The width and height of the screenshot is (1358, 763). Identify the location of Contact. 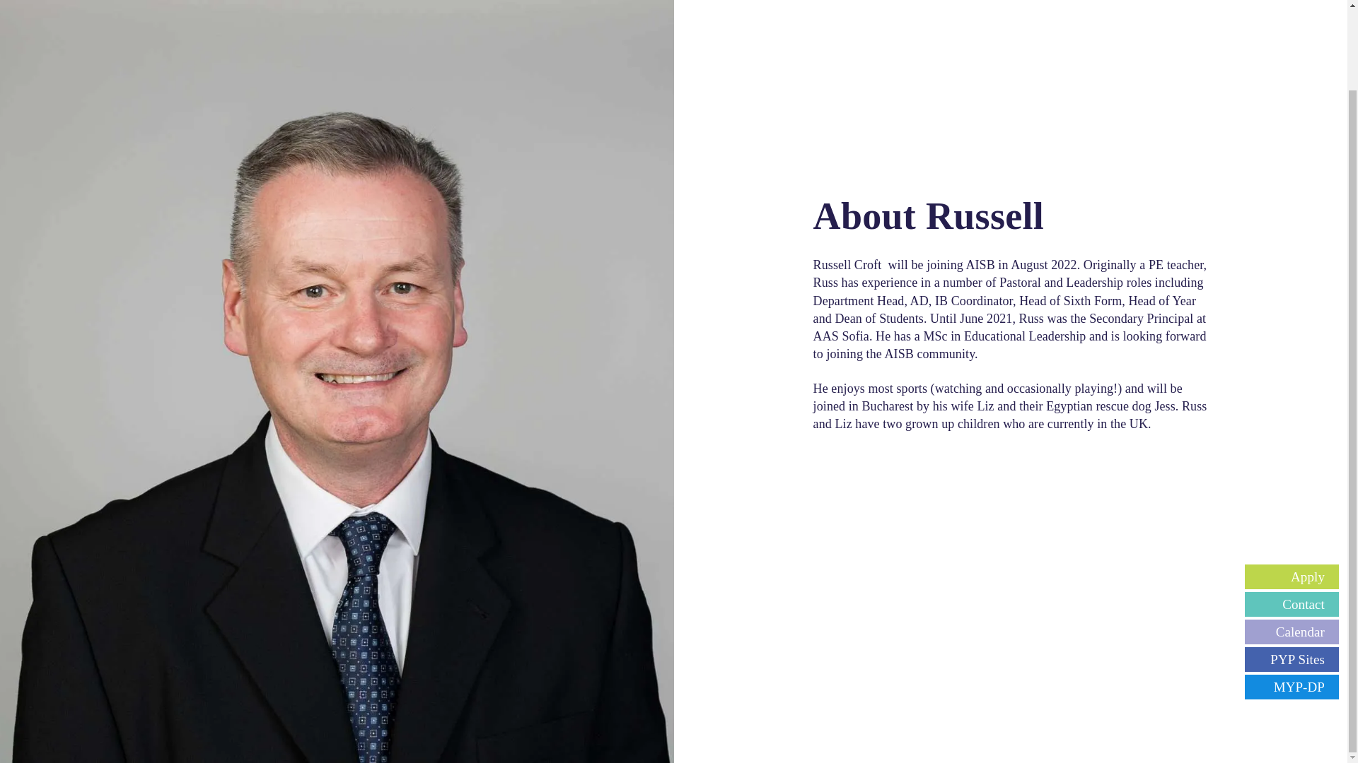
(1292, 513).